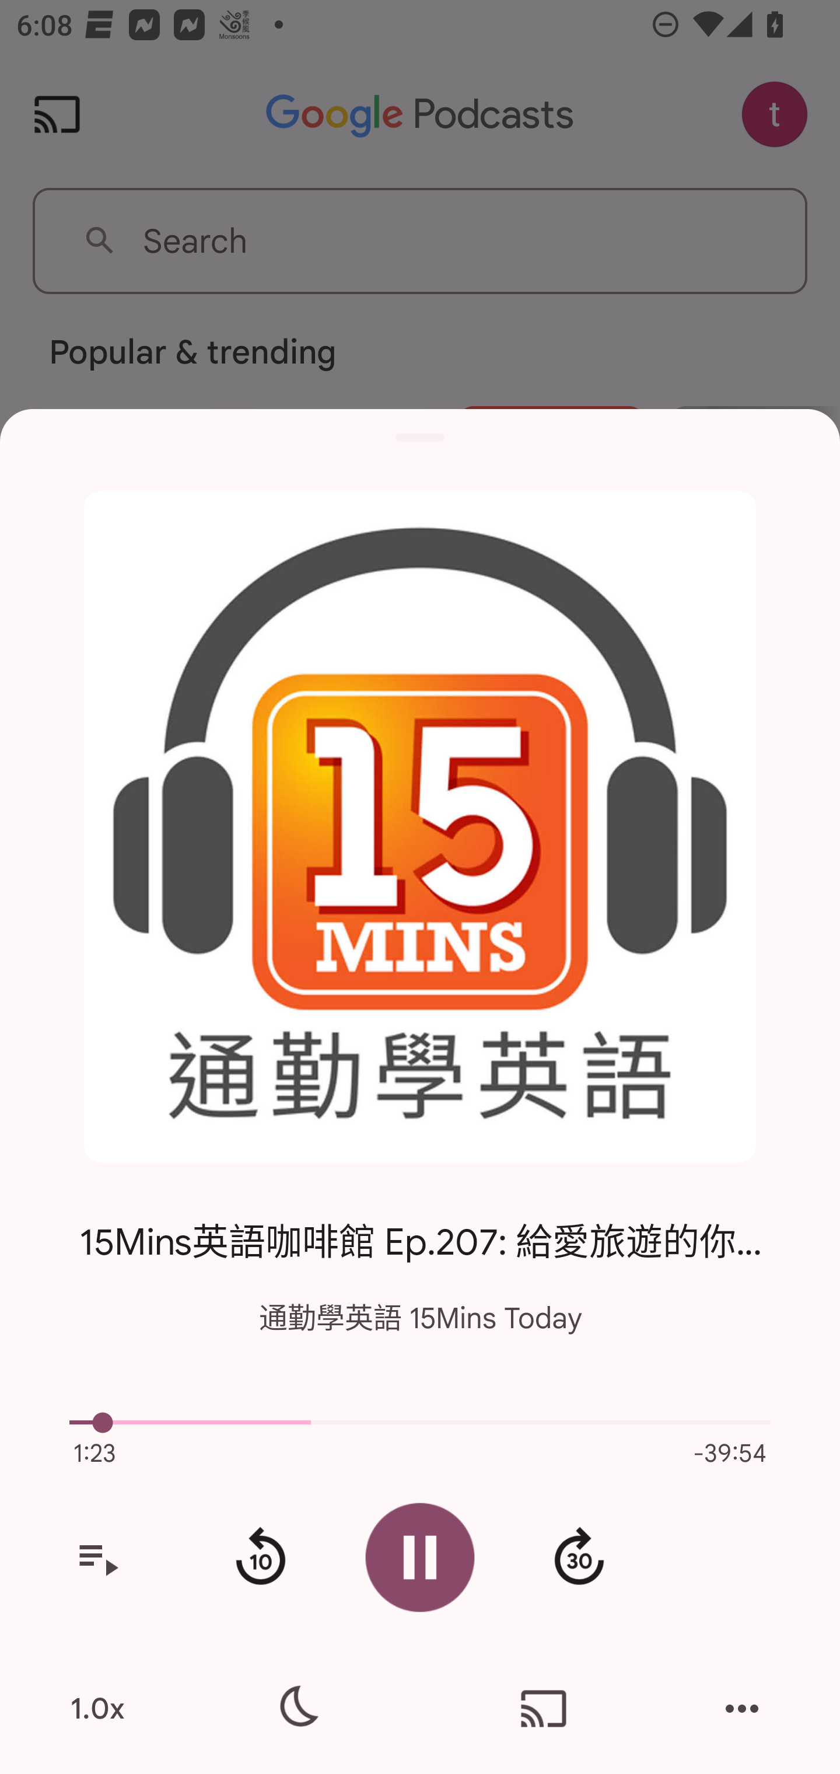  Describe the element at coordinates (296, 1709) in the screenshot. I see `Sleep timer settings` at that location.